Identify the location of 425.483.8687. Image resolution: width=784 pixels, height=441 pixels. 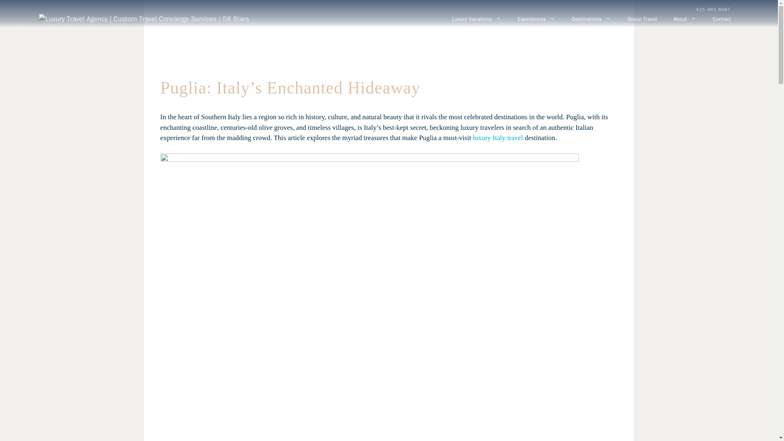
(713, 10).